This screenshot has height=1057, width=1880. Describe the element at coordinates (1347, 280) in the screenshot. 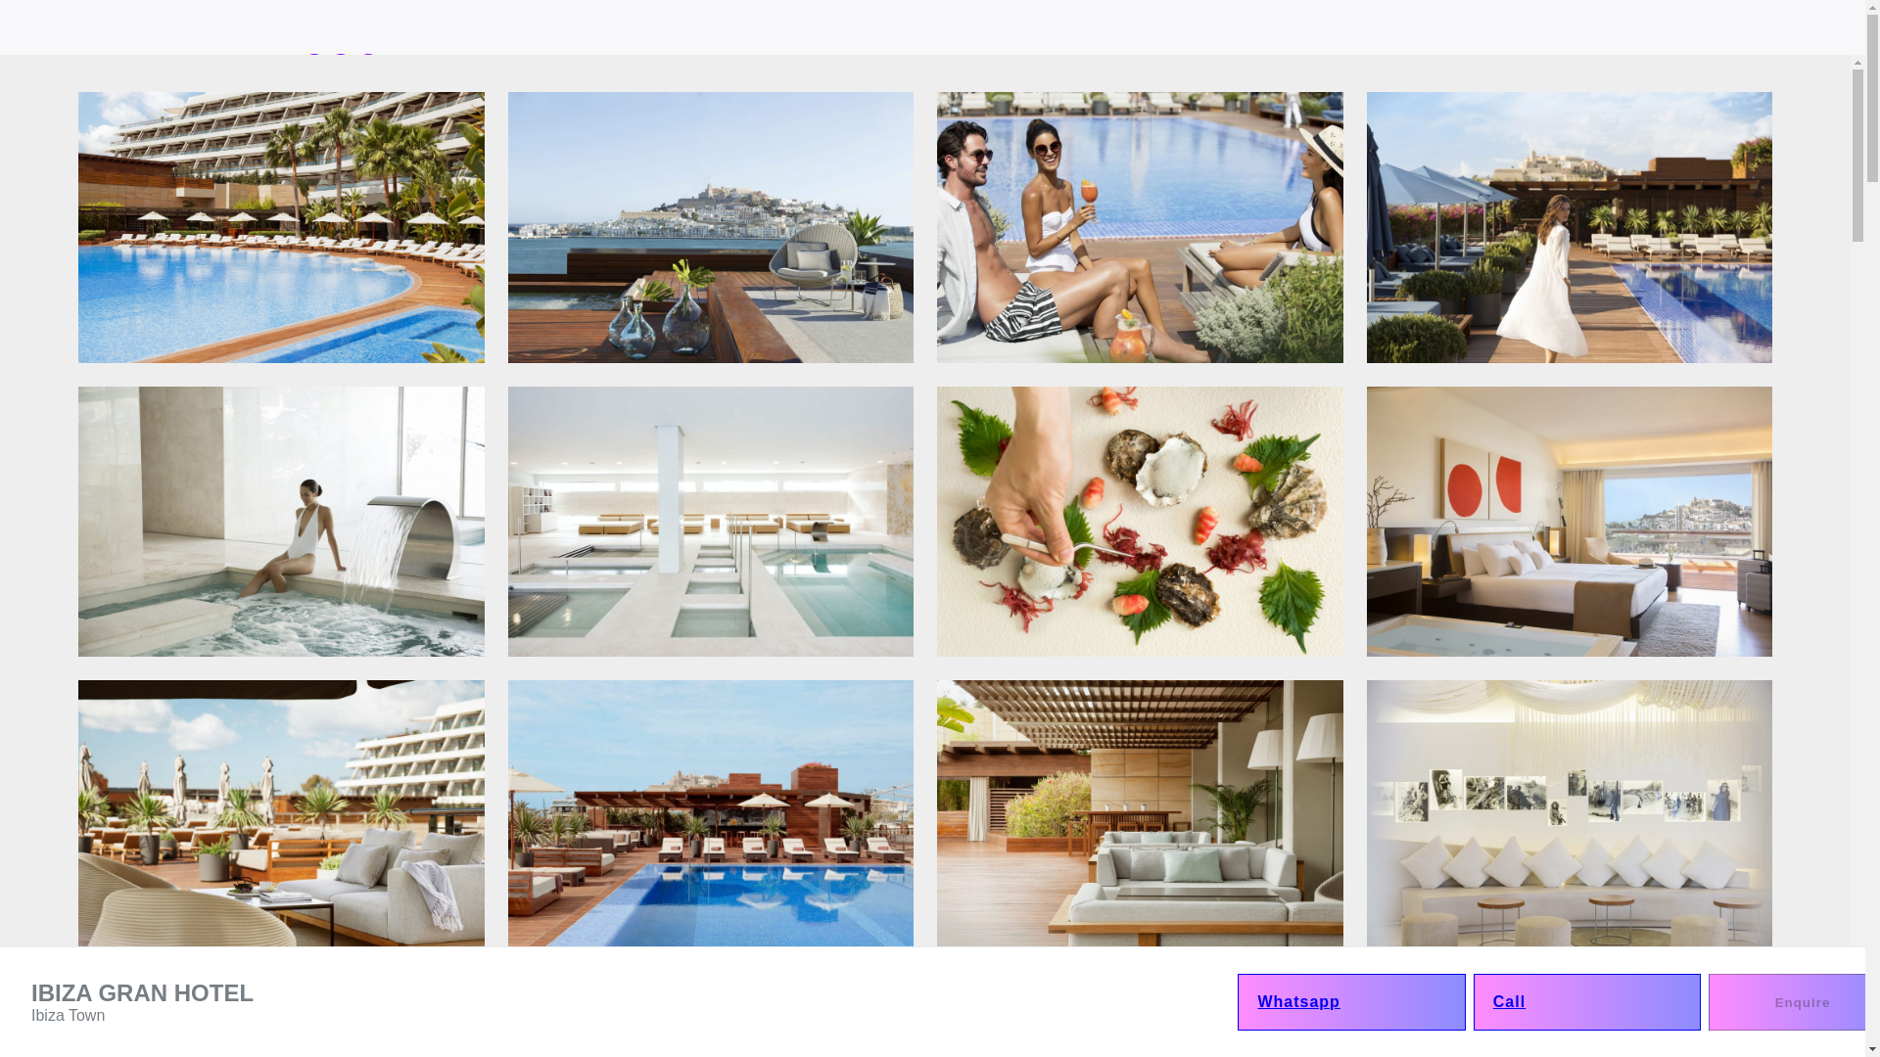

I see `Boutique` at that location.